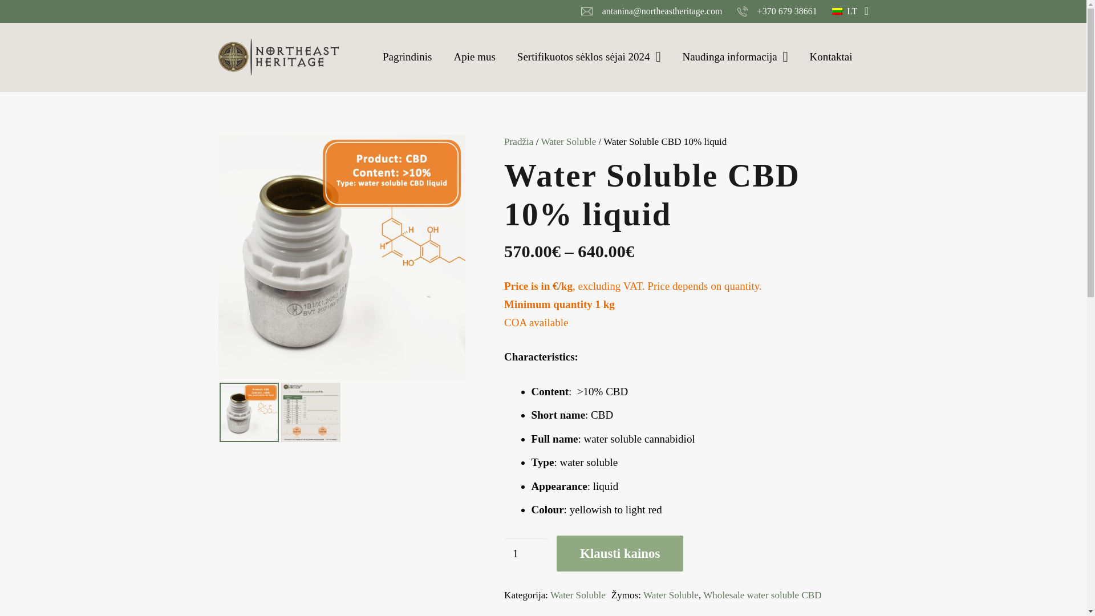  What do you see at coordinates (762, 595) in the screenshot?
I see `Wholesale water soluble CBD` at bounding box center [762, 595].